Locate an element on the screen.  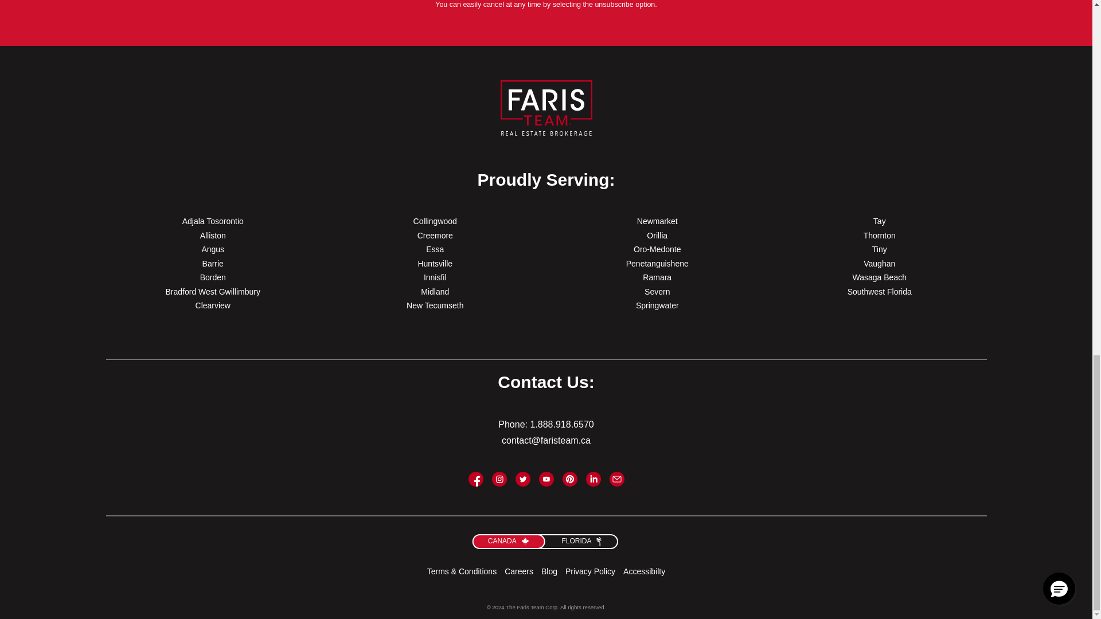
Adjala Tosorontio is located at coordinates (213, 221).